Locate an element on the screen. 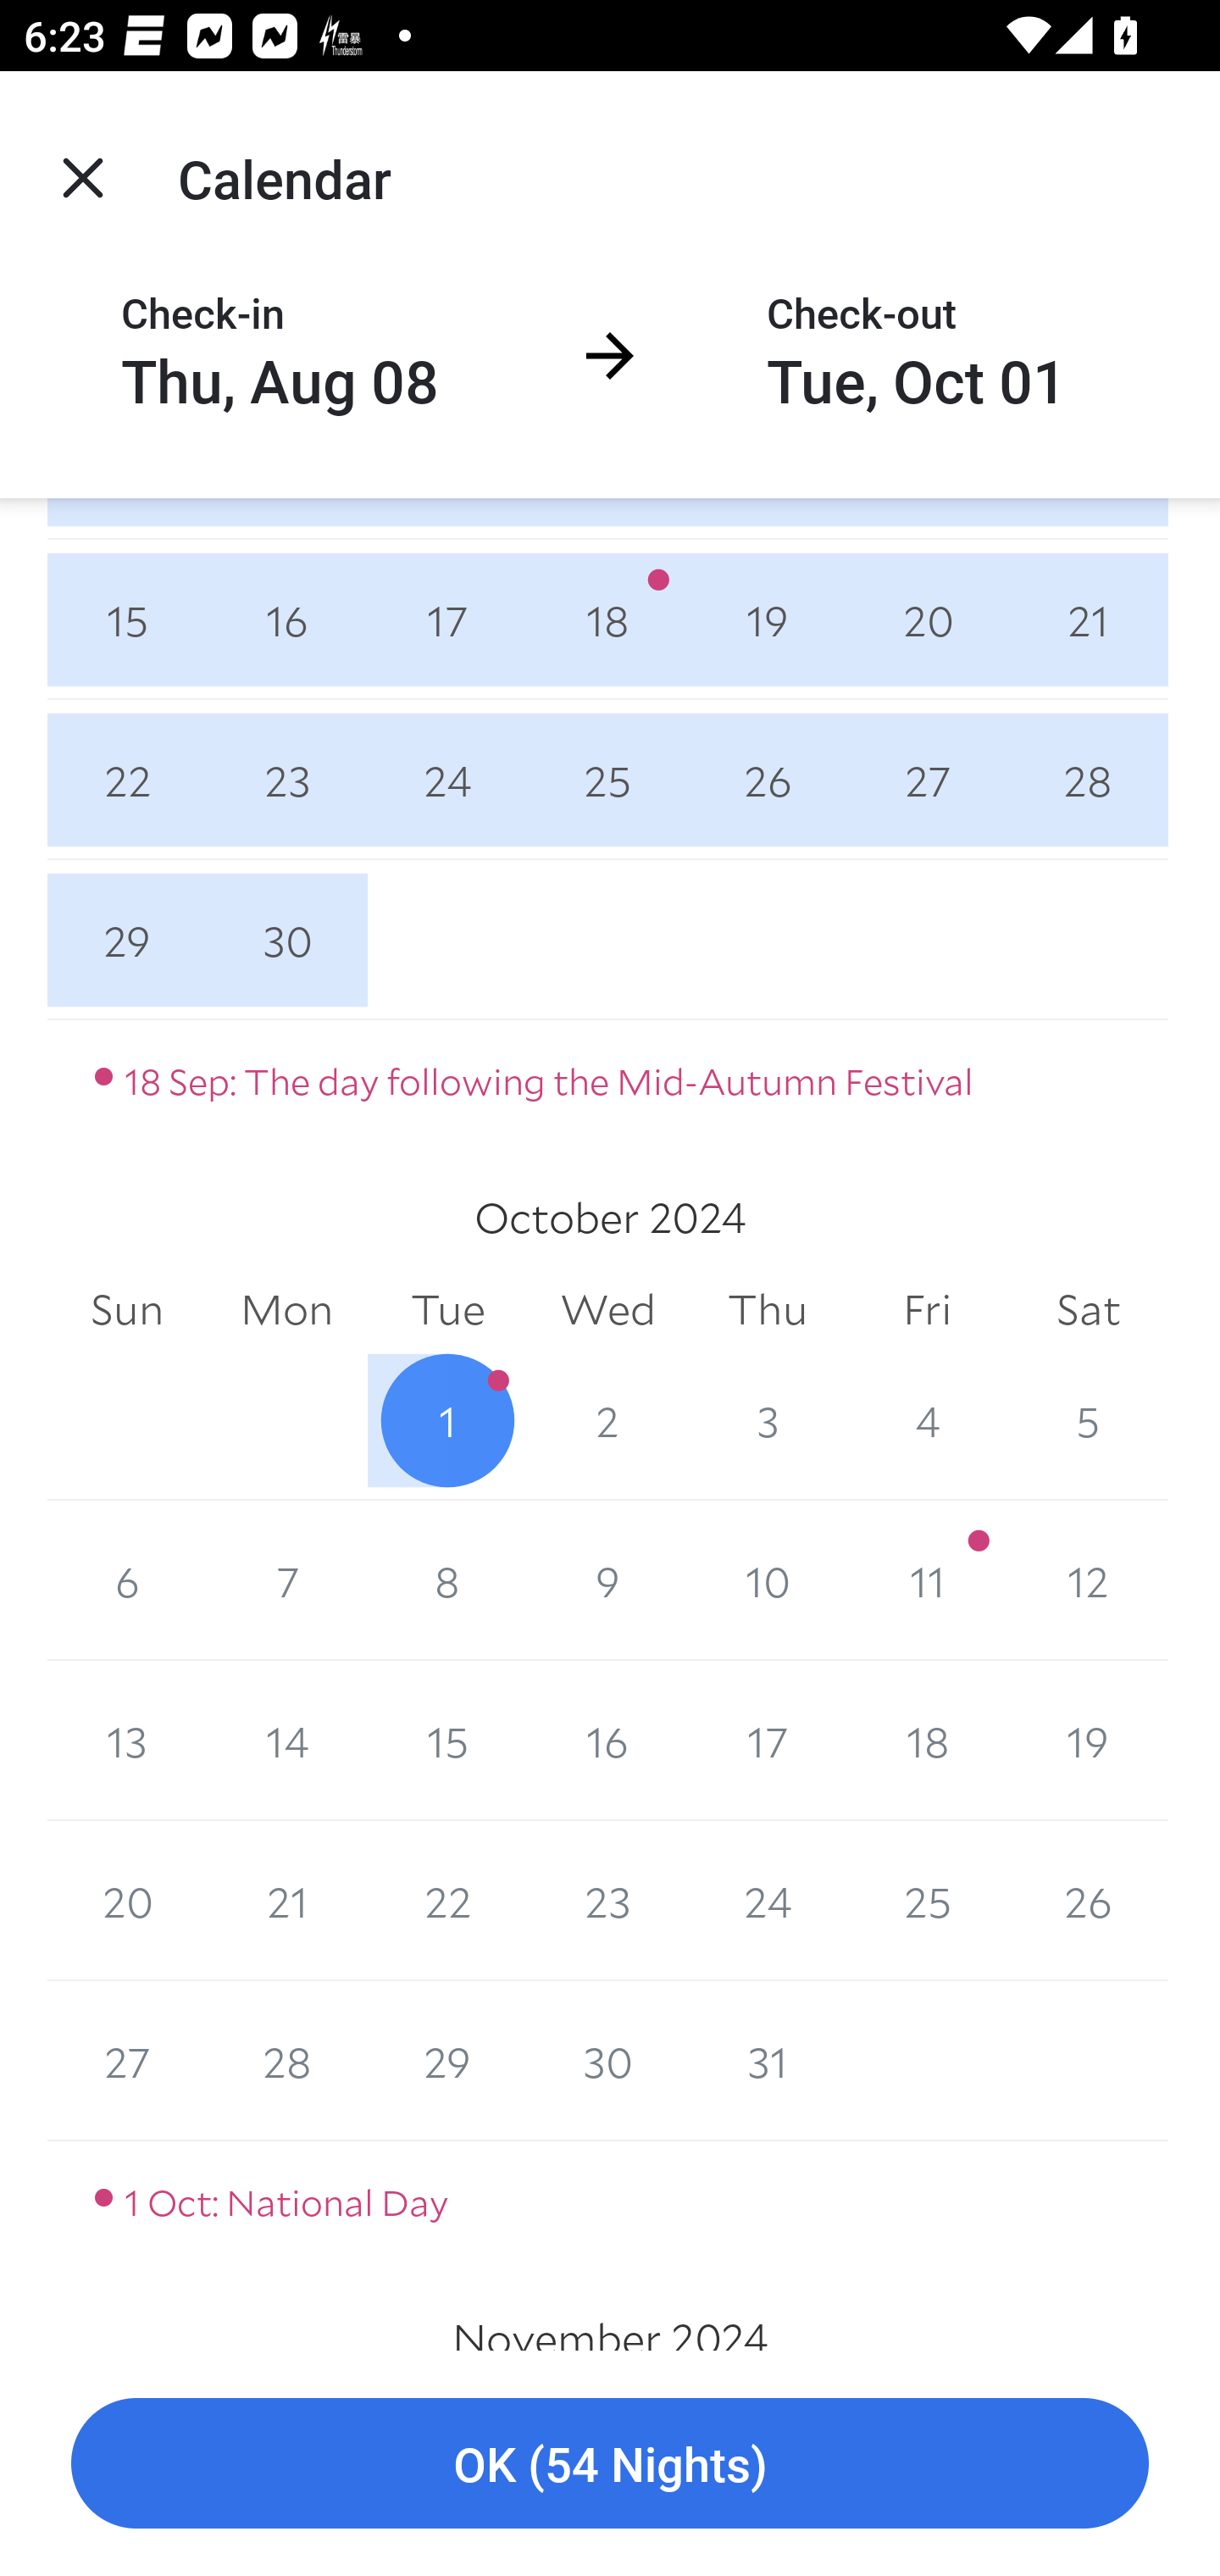  Tue is located at coordinates (447, 1309).